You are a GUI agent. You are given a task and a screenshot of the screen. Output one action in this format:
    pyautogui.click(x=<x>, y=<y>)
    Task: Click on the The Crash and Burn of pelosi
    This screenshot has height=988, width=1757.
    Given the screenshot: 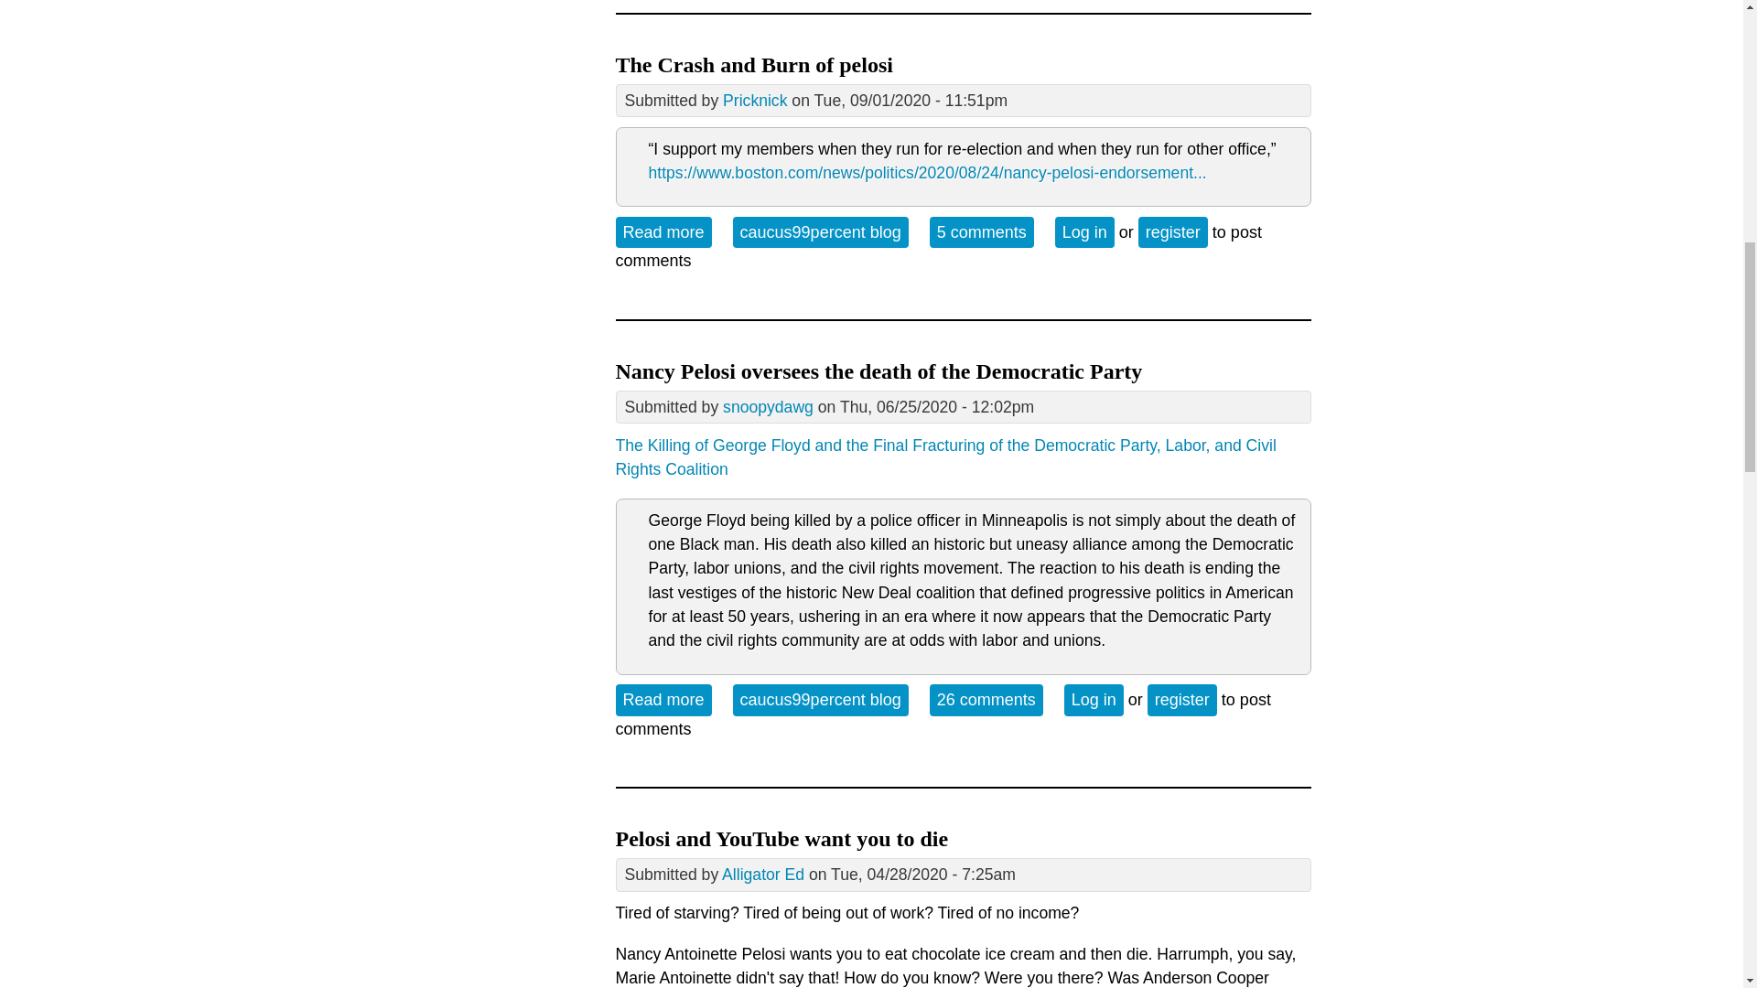 What is the action you would take?
    pyautogui.click(x=754, y=65)
    